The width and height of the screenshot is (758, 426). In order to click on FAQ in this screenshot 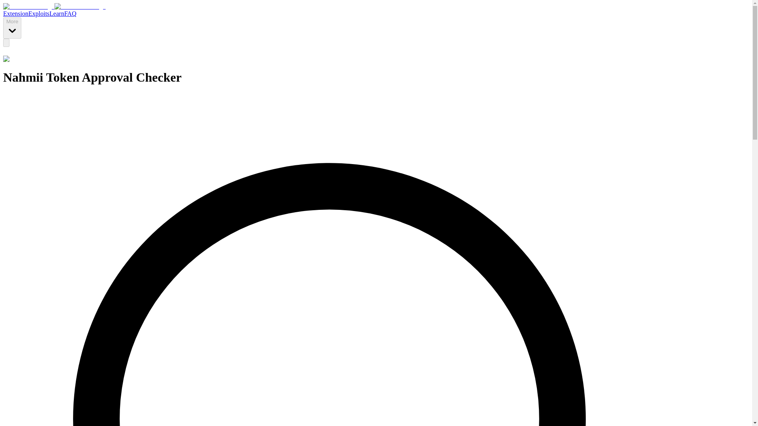, I will do `click(70, 13)`.